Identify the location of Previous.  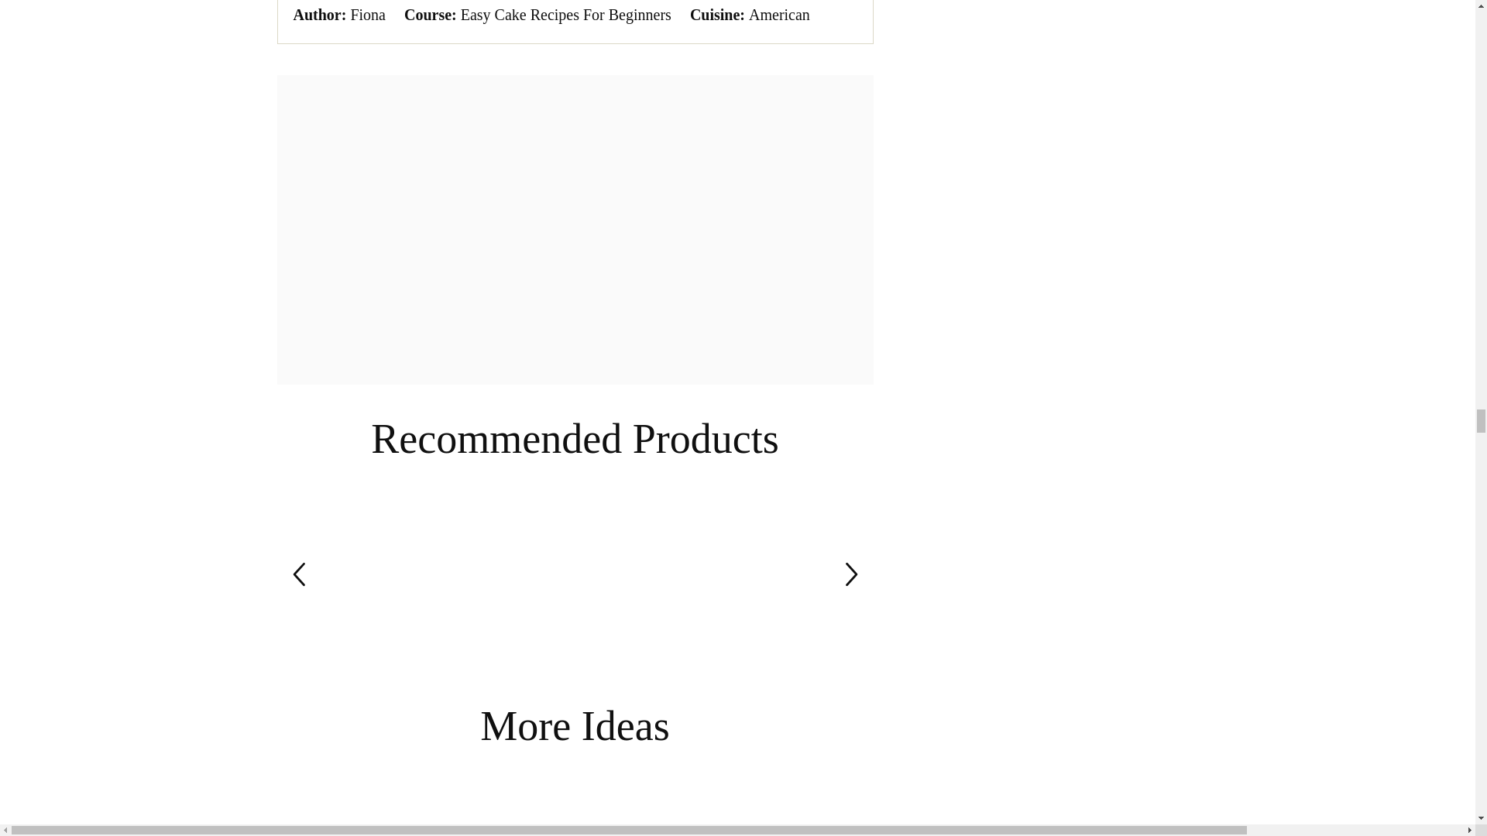
(299, 574).